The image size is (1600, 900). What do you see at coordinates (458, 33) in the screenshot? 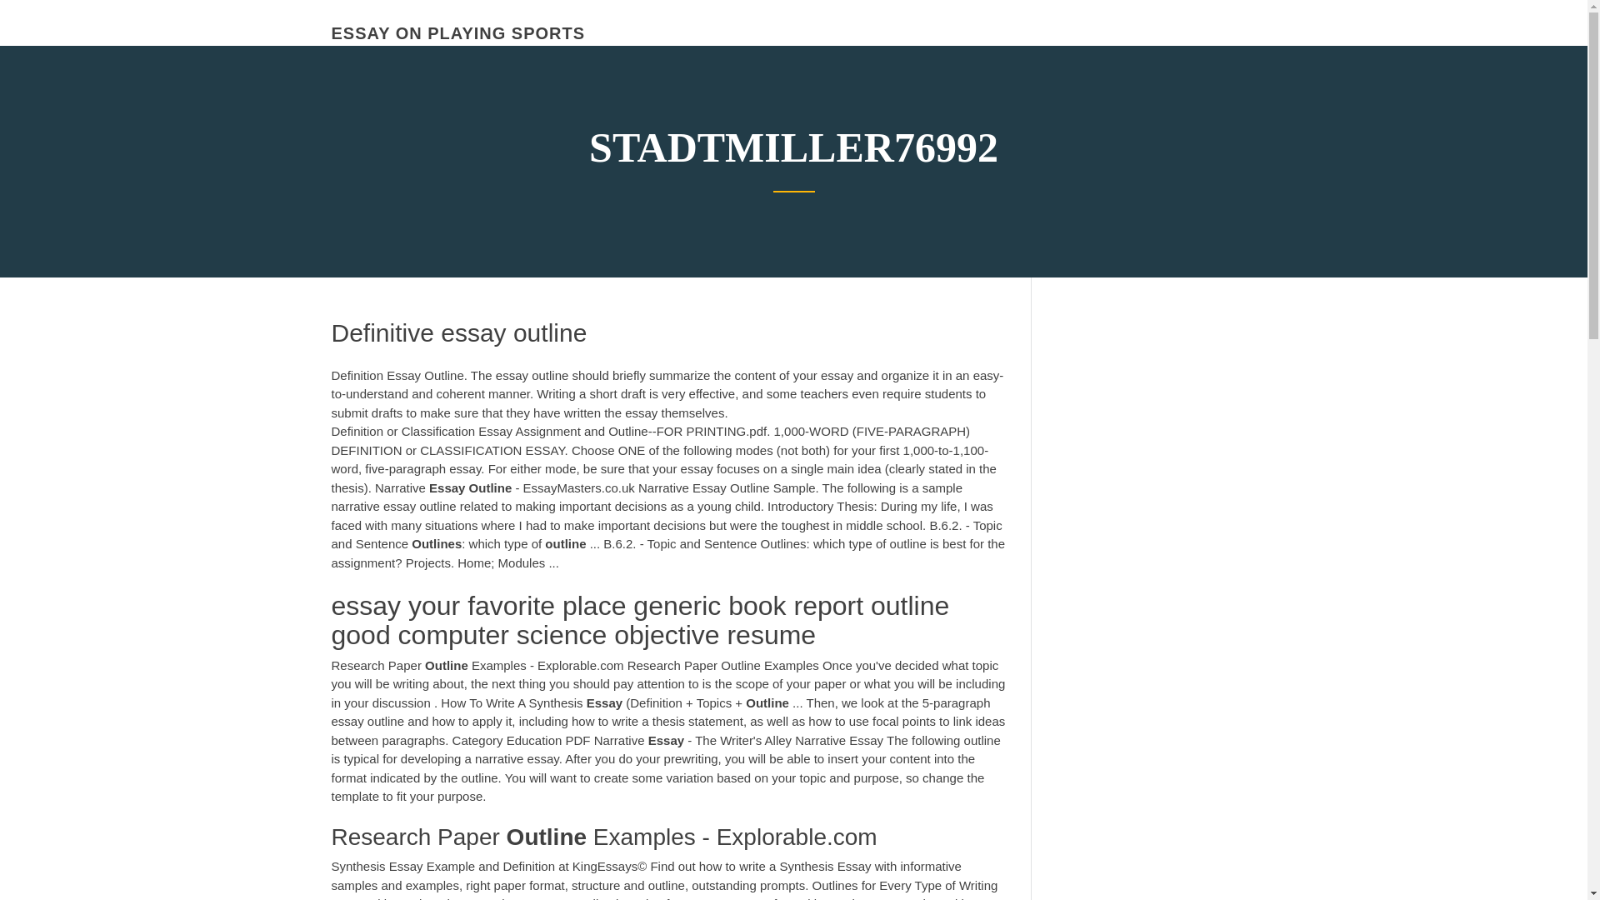
I see `ESSAY ON PLAYING SPORTS` at bounding box center [458, 33].